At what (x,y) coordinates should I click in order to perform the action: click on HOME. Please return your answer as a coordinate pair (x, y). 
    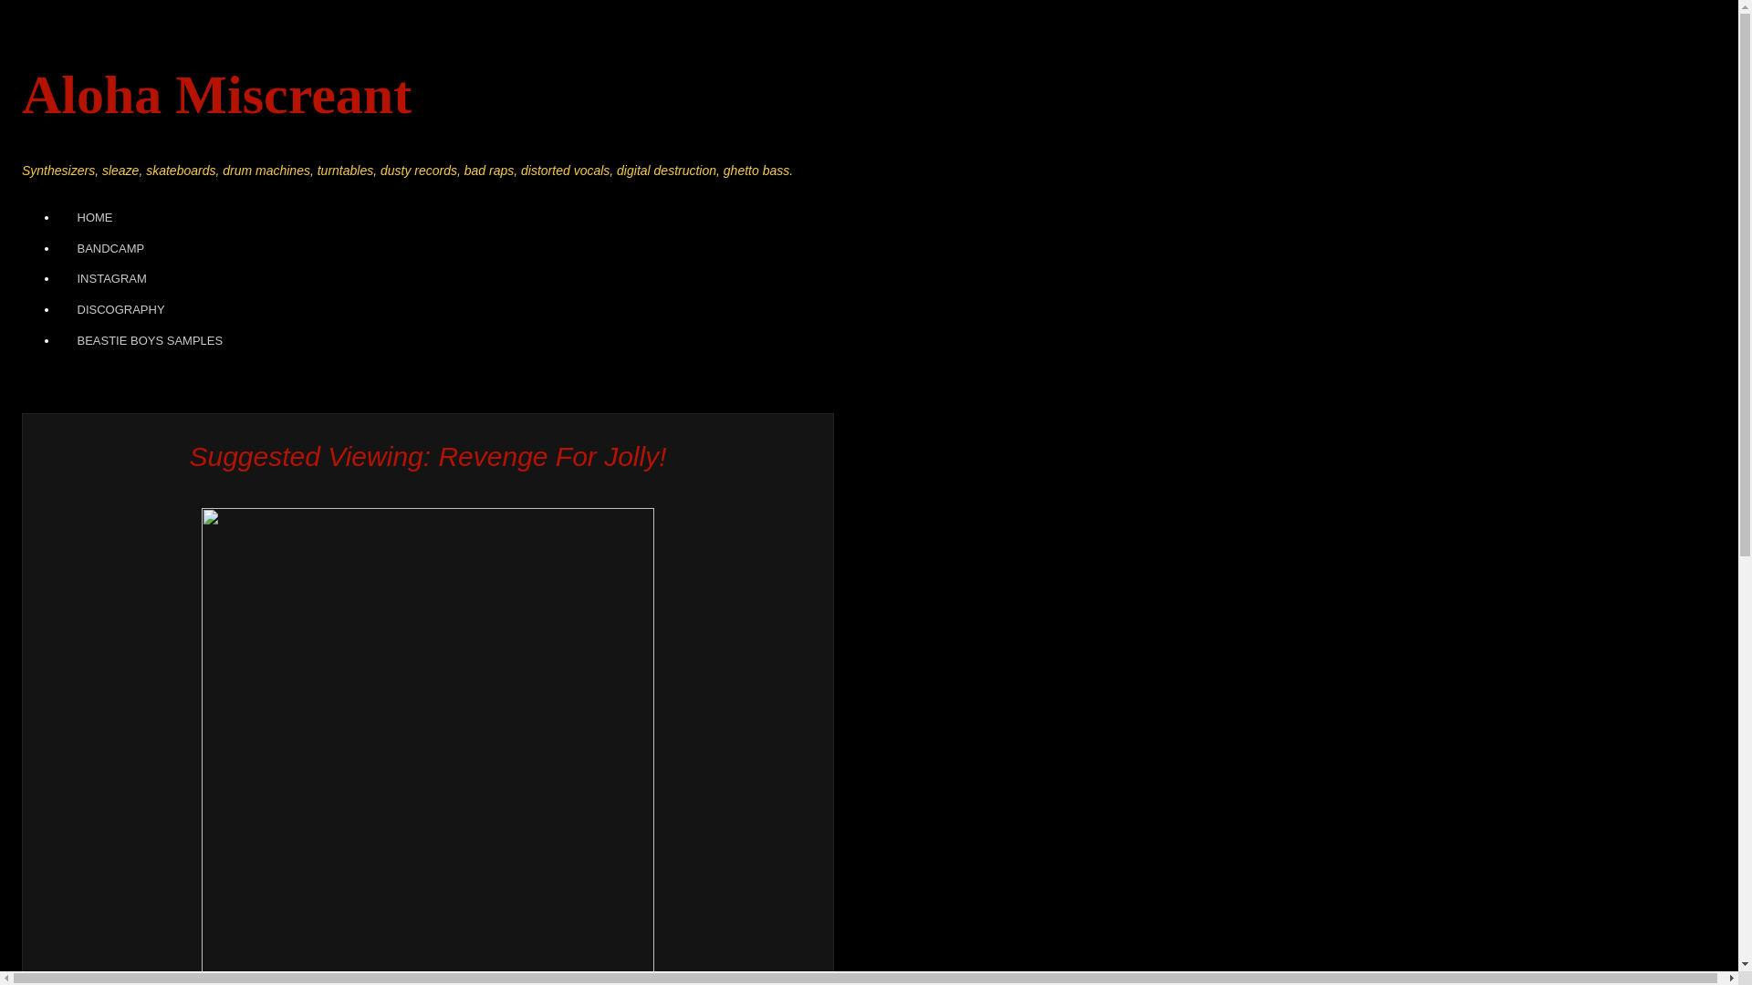
    Looking at the image, I should click on (93, 217).